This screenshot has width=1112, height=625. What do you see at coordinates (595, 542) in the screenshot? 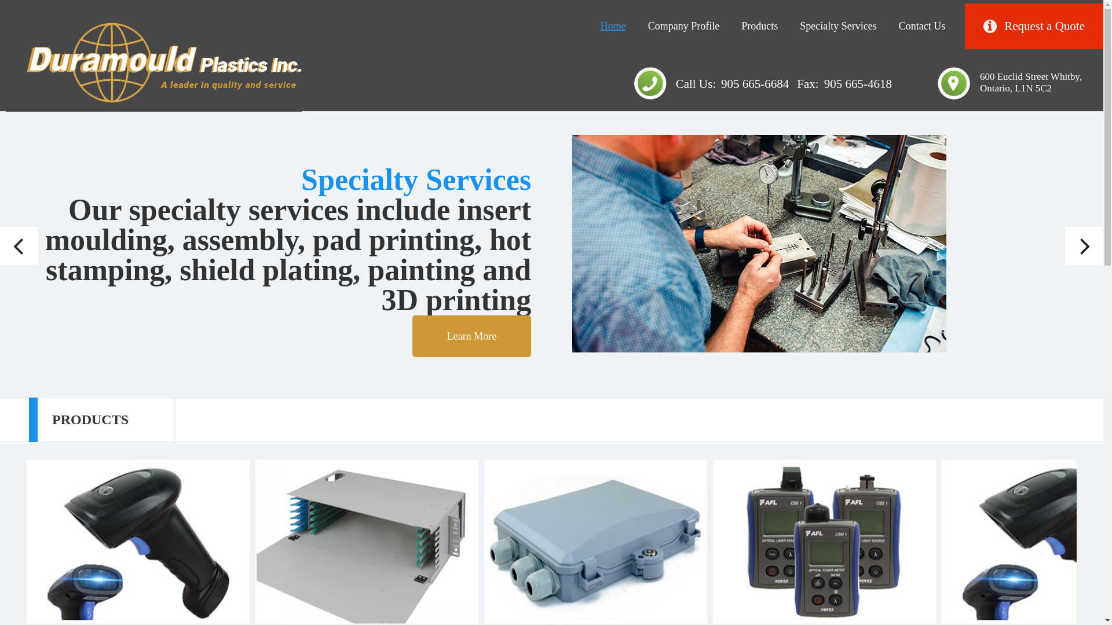
I see `Telecom` at bounding box center [595, 542].